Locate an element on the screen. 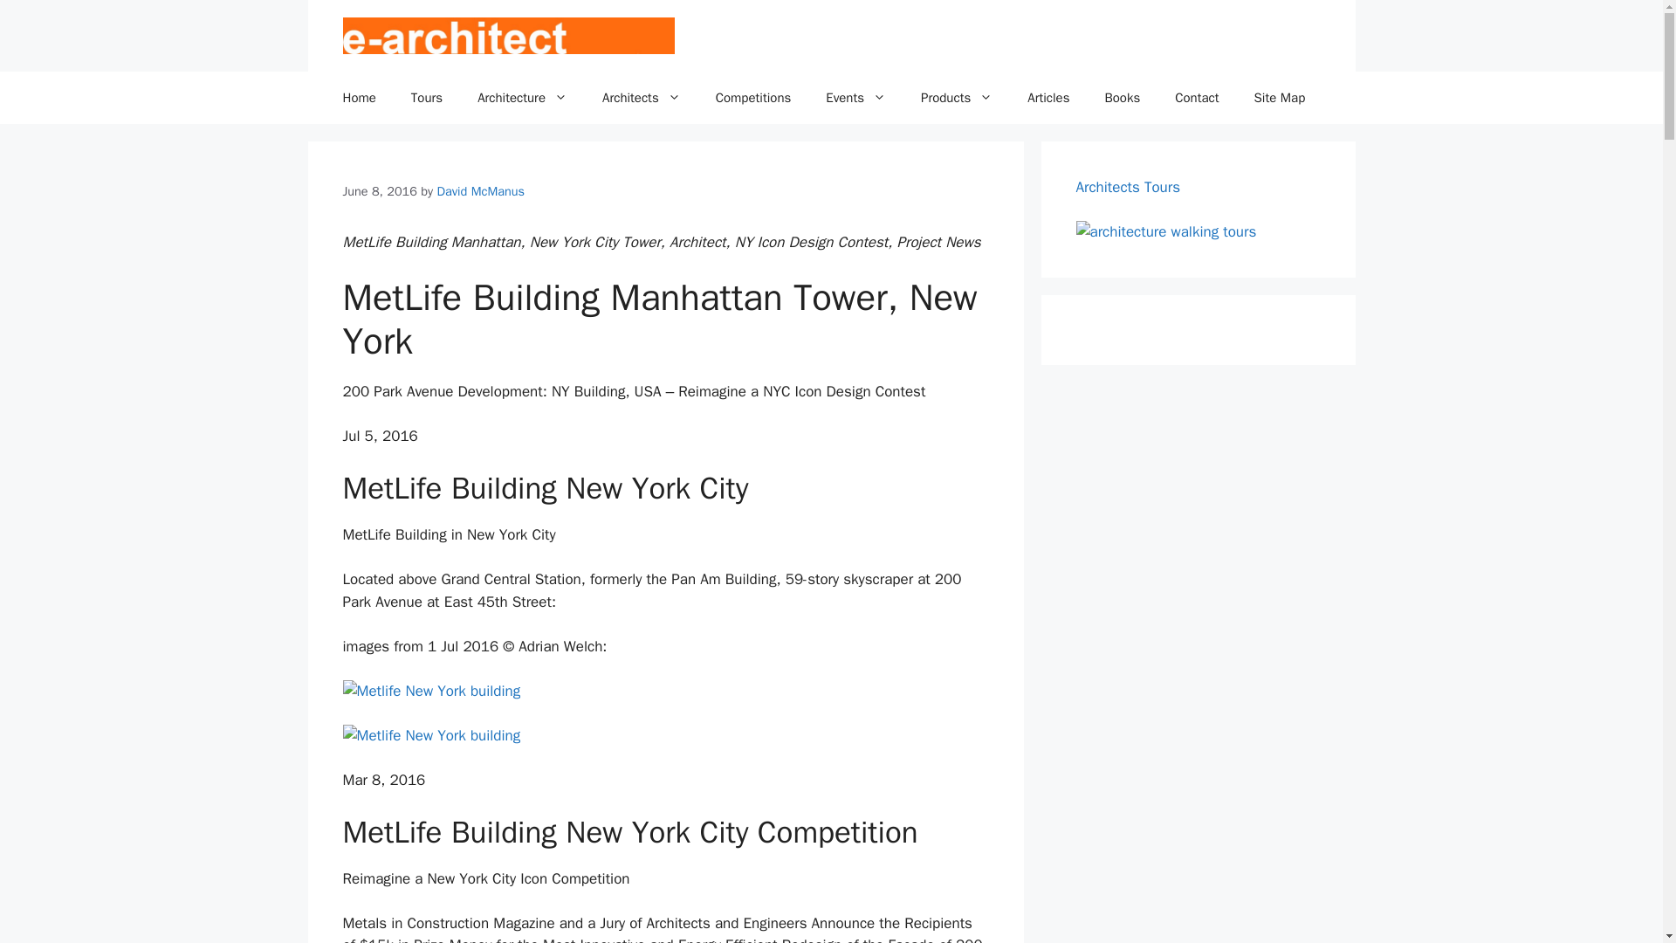 The width and height of the screenshot is (1676, 943). Contact is located at coordinates (1197, 98).